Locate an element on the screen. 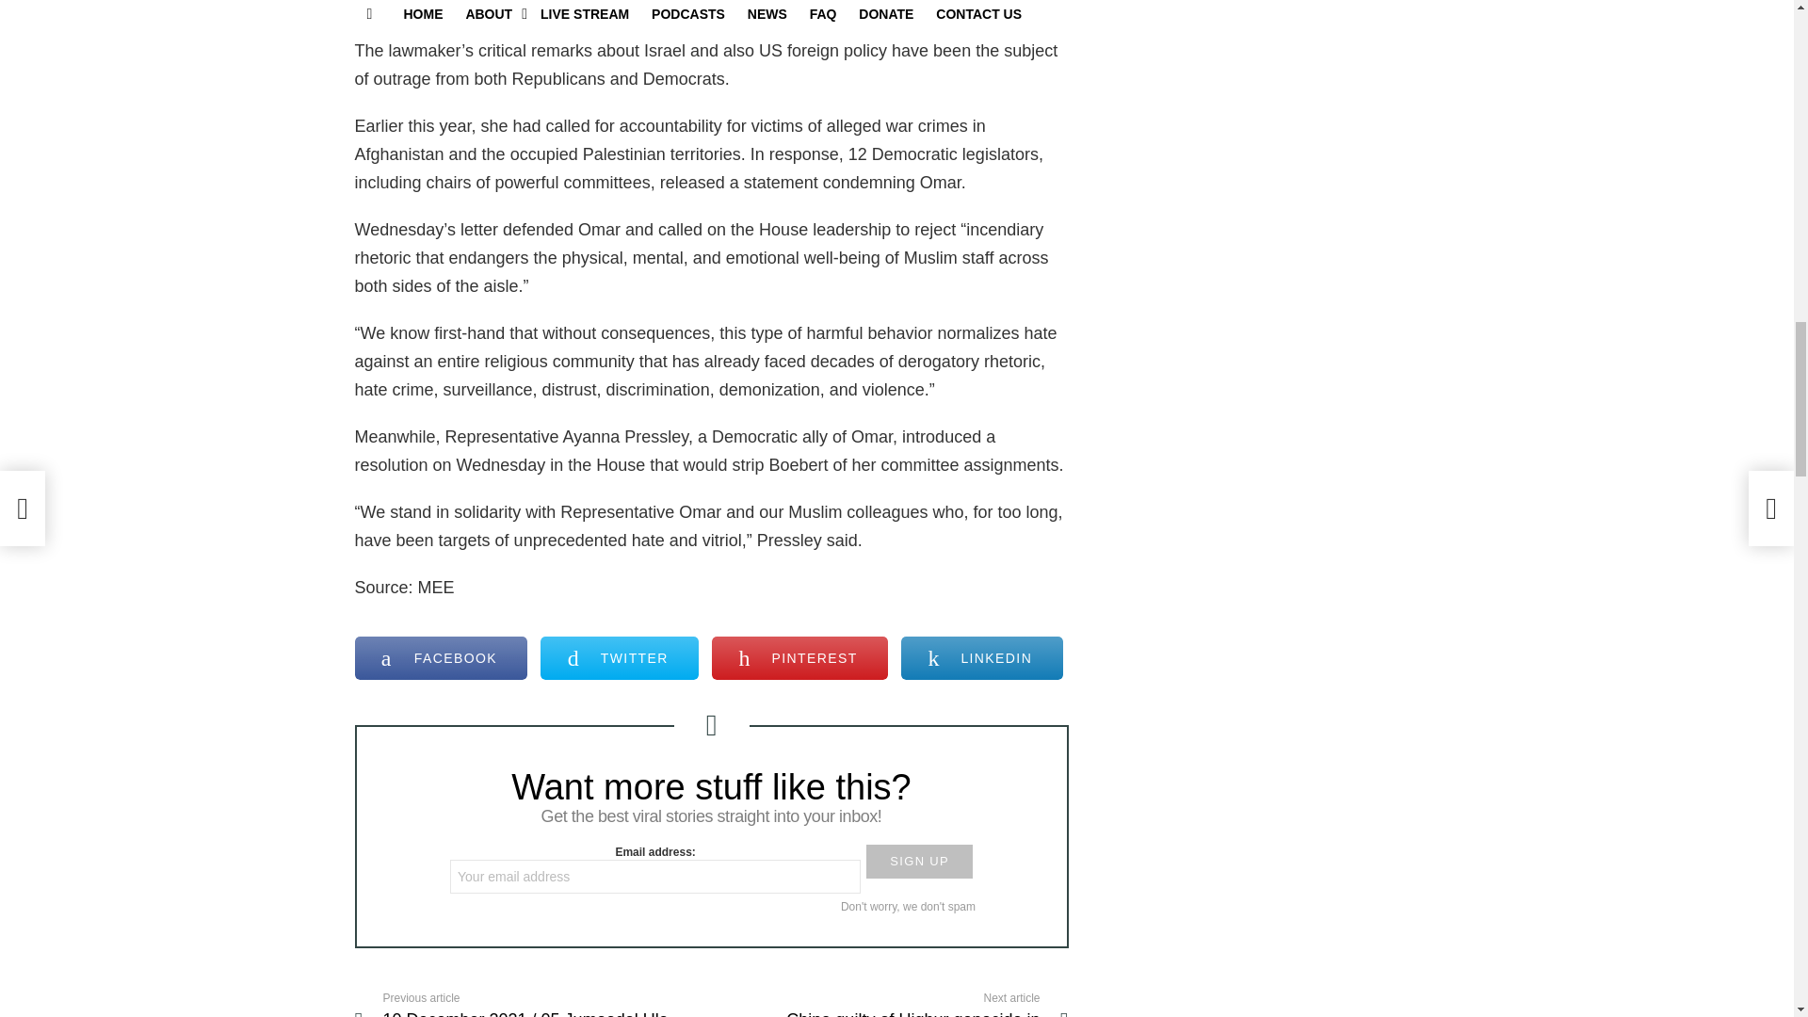  Sign up is located at coordinates (919, 862).